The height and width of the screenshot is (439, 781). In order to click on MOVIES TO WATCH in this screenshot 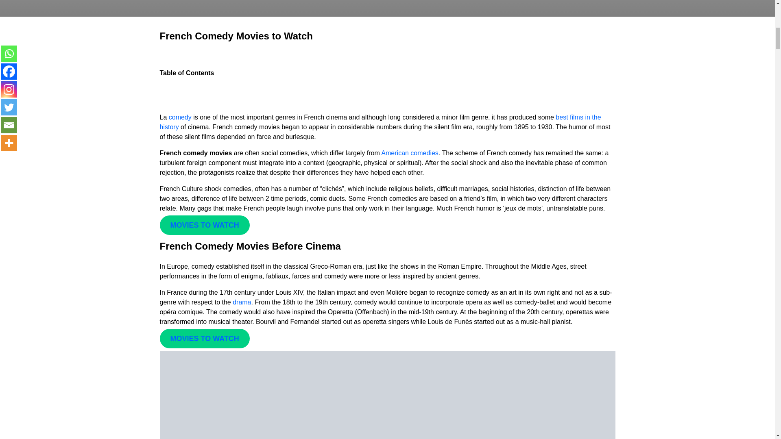, I will do `click(204, 338)`.